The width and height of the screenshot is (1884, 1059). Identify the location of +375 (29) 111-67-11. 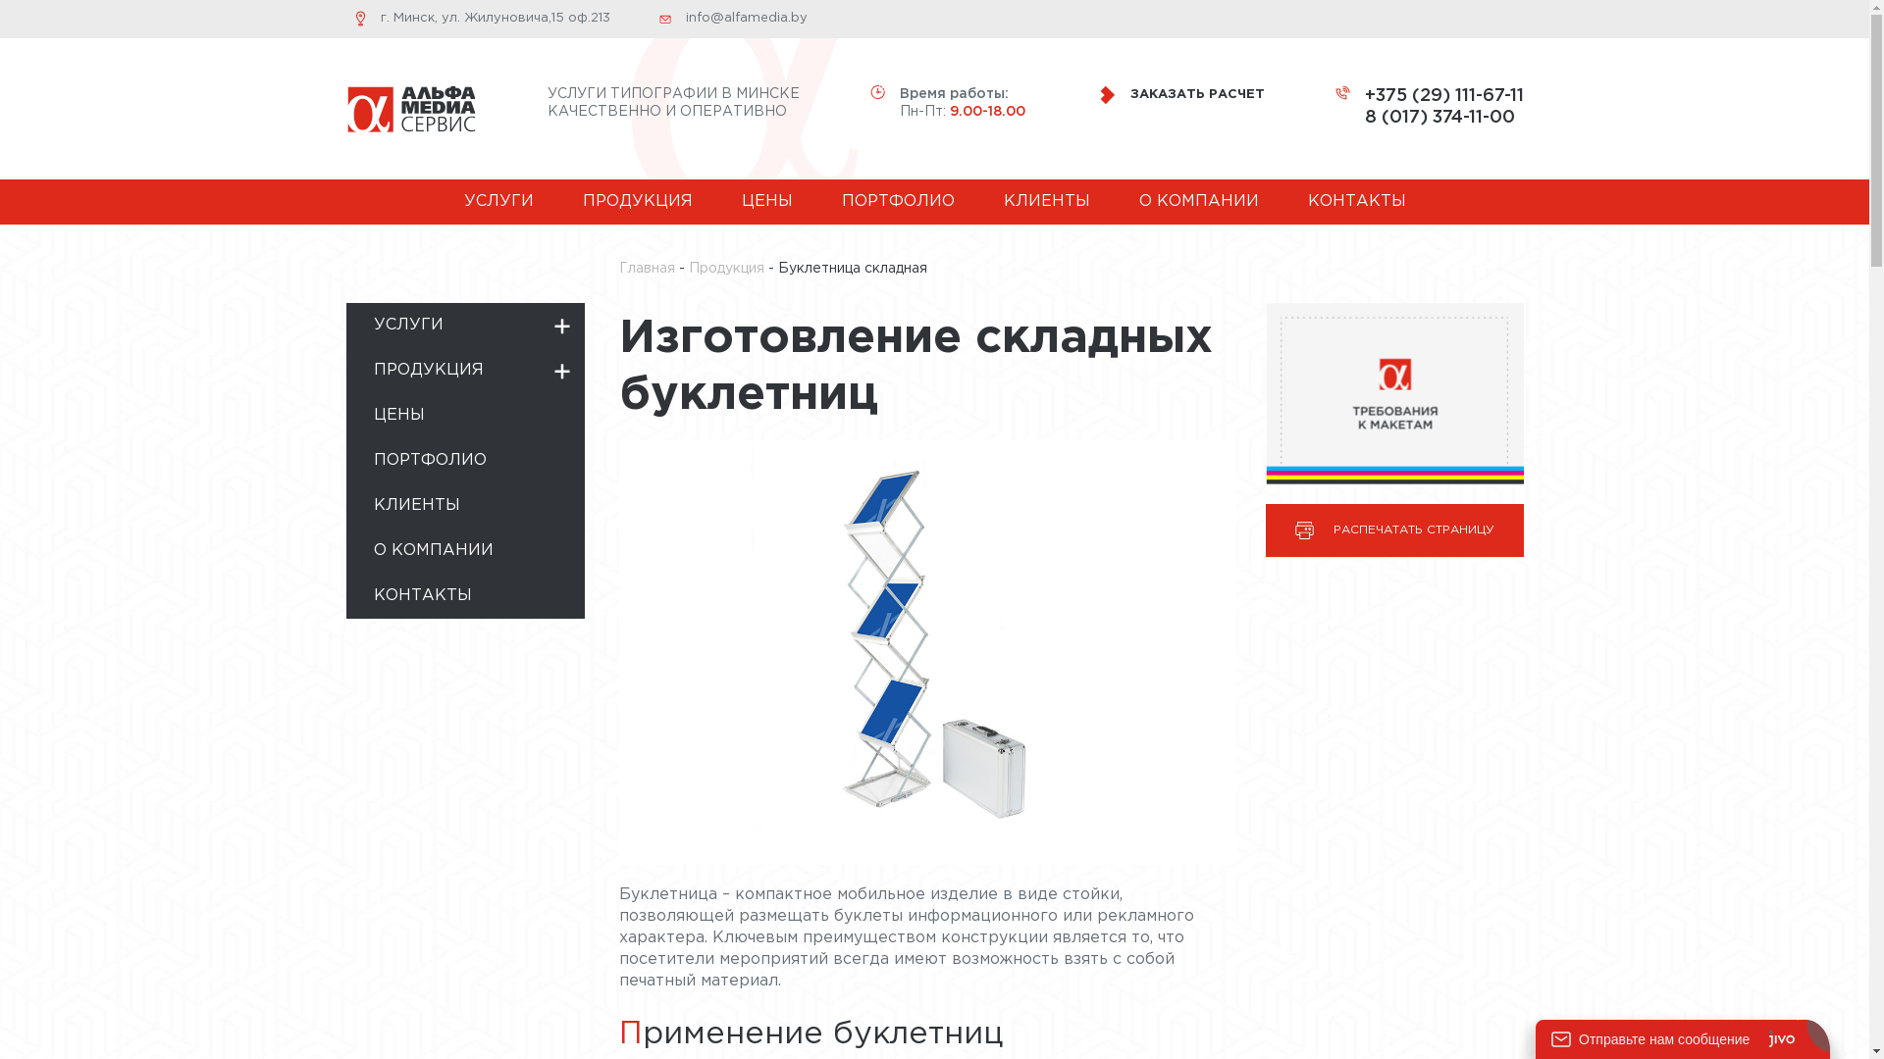
(1443, 96).